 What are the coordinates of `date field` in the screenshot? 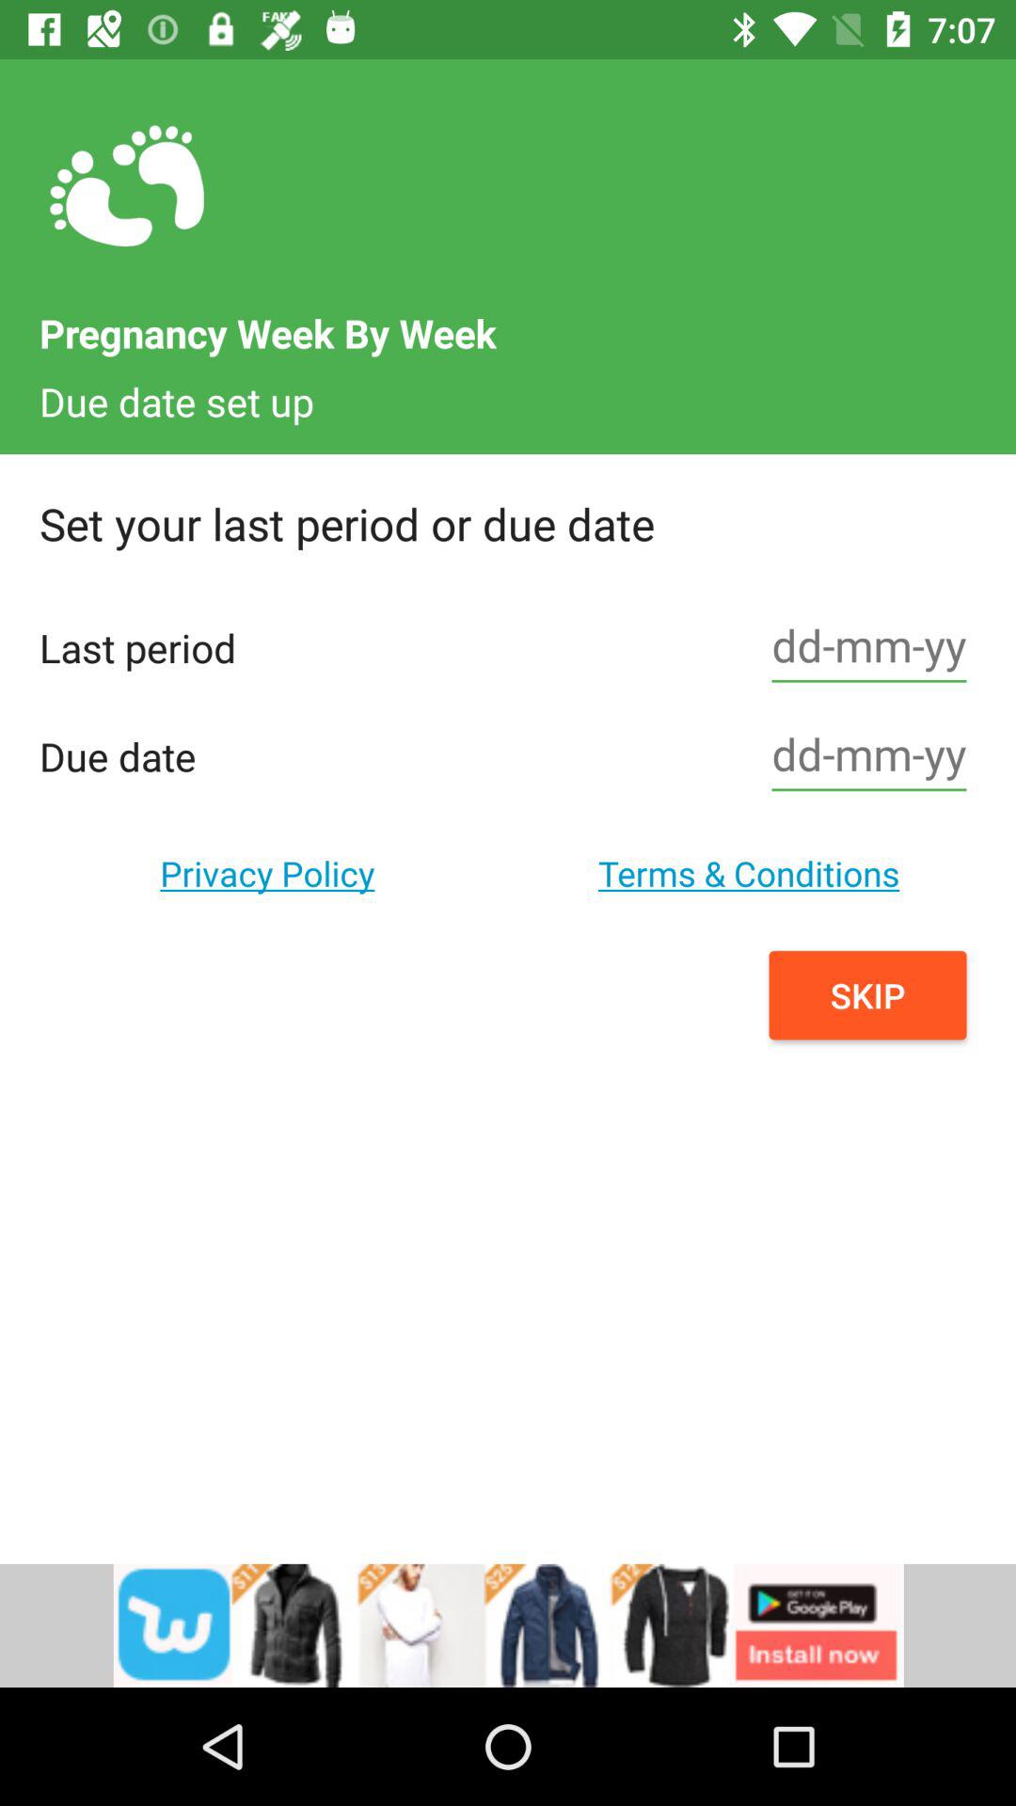 It's located at (869, 647).